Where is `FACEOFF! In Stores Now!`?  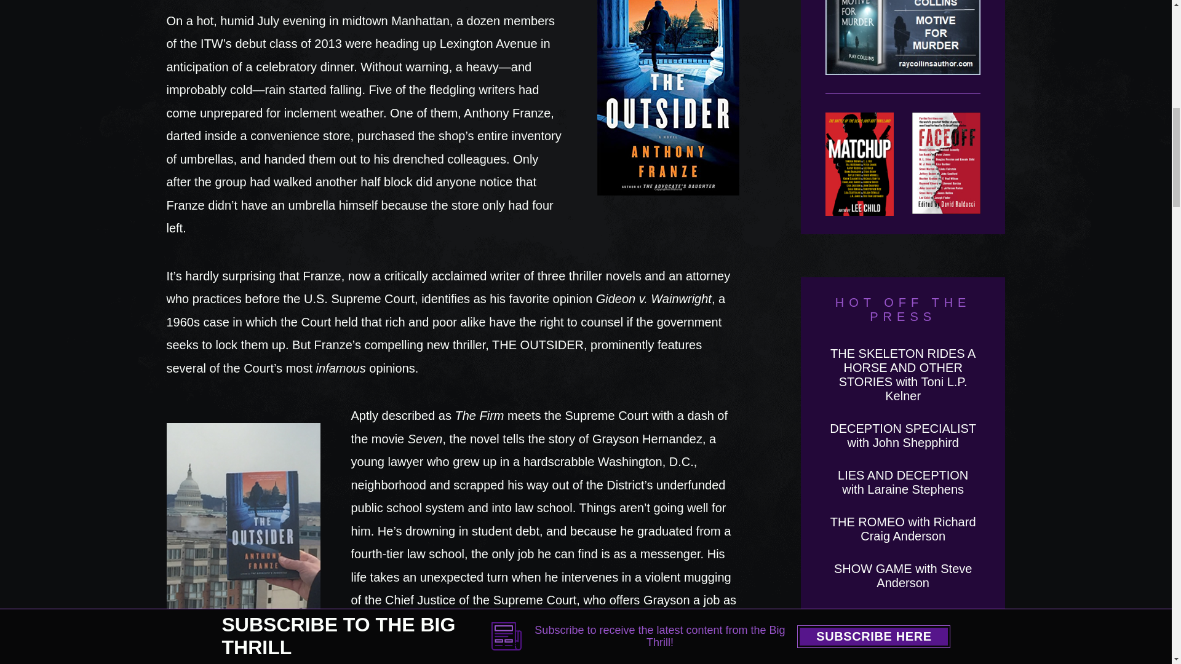 FACEOFF! In Stores Now! is located at coordinates (946, 164).